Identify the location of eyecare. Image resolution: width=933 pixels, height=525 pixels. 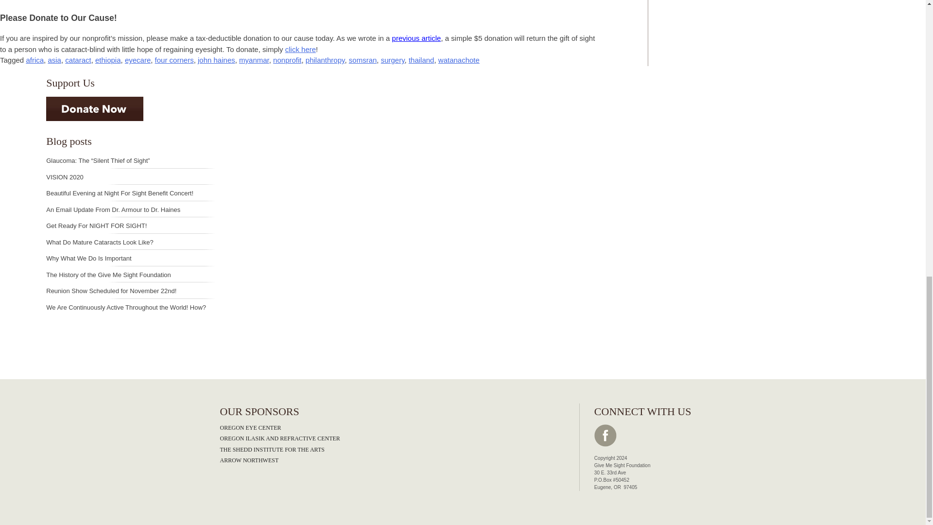
(138, 59).